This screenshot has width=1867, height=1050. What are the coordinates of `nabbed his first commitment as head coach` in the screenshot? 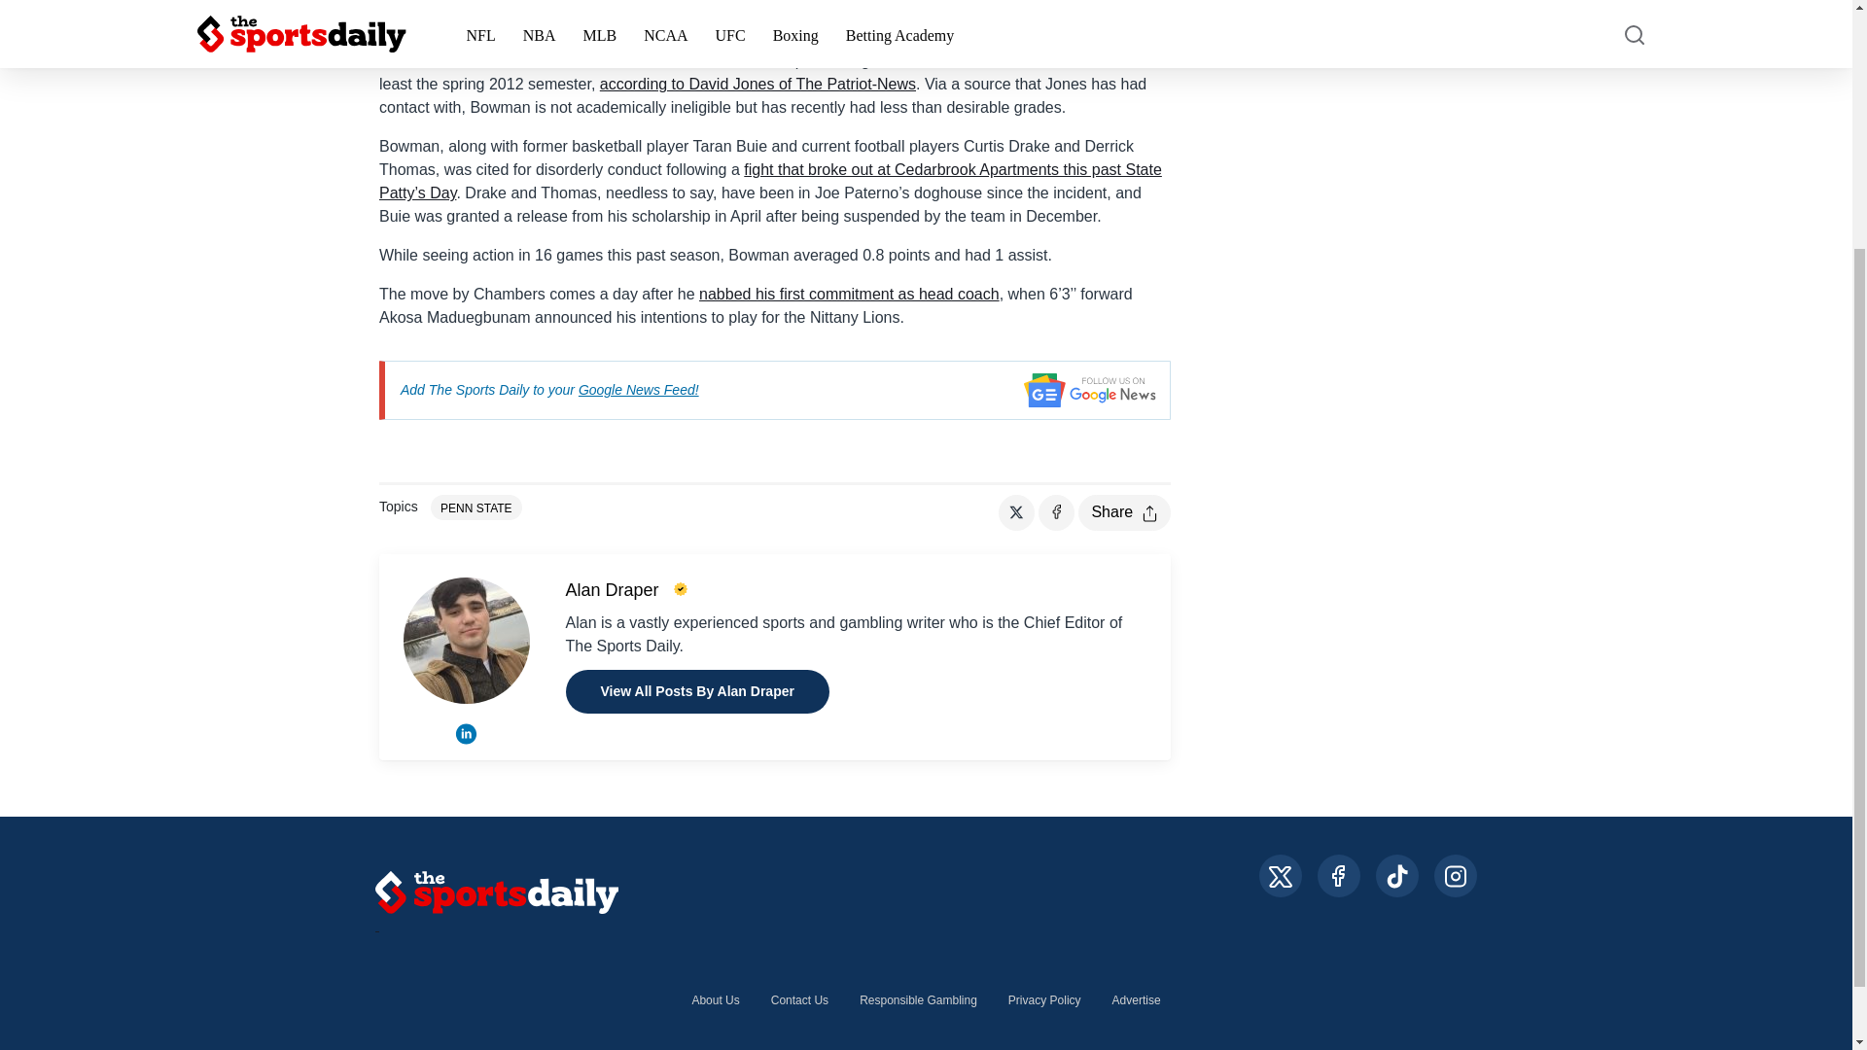 It's located at (848, 294).